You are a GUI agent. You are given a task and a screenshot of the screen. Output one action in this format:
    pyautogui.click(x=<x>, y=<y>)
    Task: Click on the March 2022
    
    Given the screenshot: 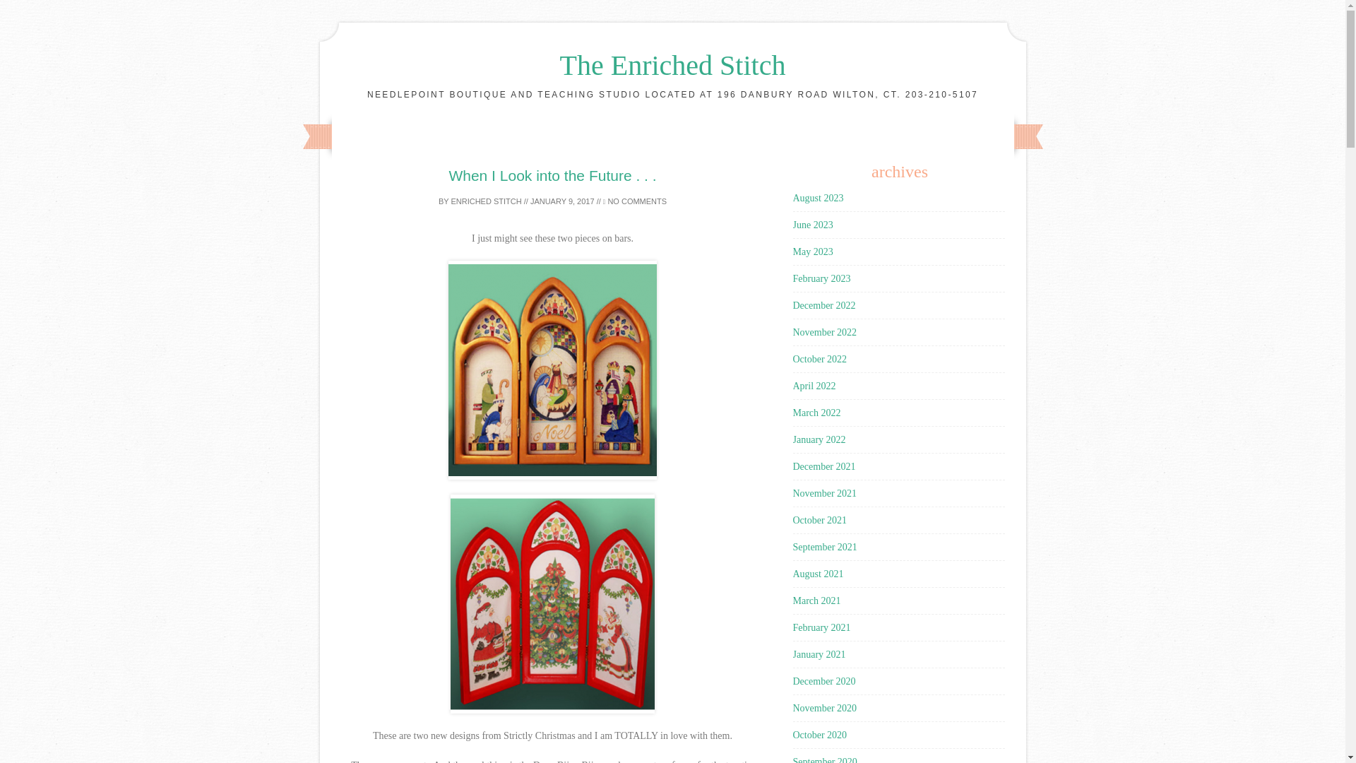 What is the action you would take?
    pyautogui.click(x=816, y=413)
    